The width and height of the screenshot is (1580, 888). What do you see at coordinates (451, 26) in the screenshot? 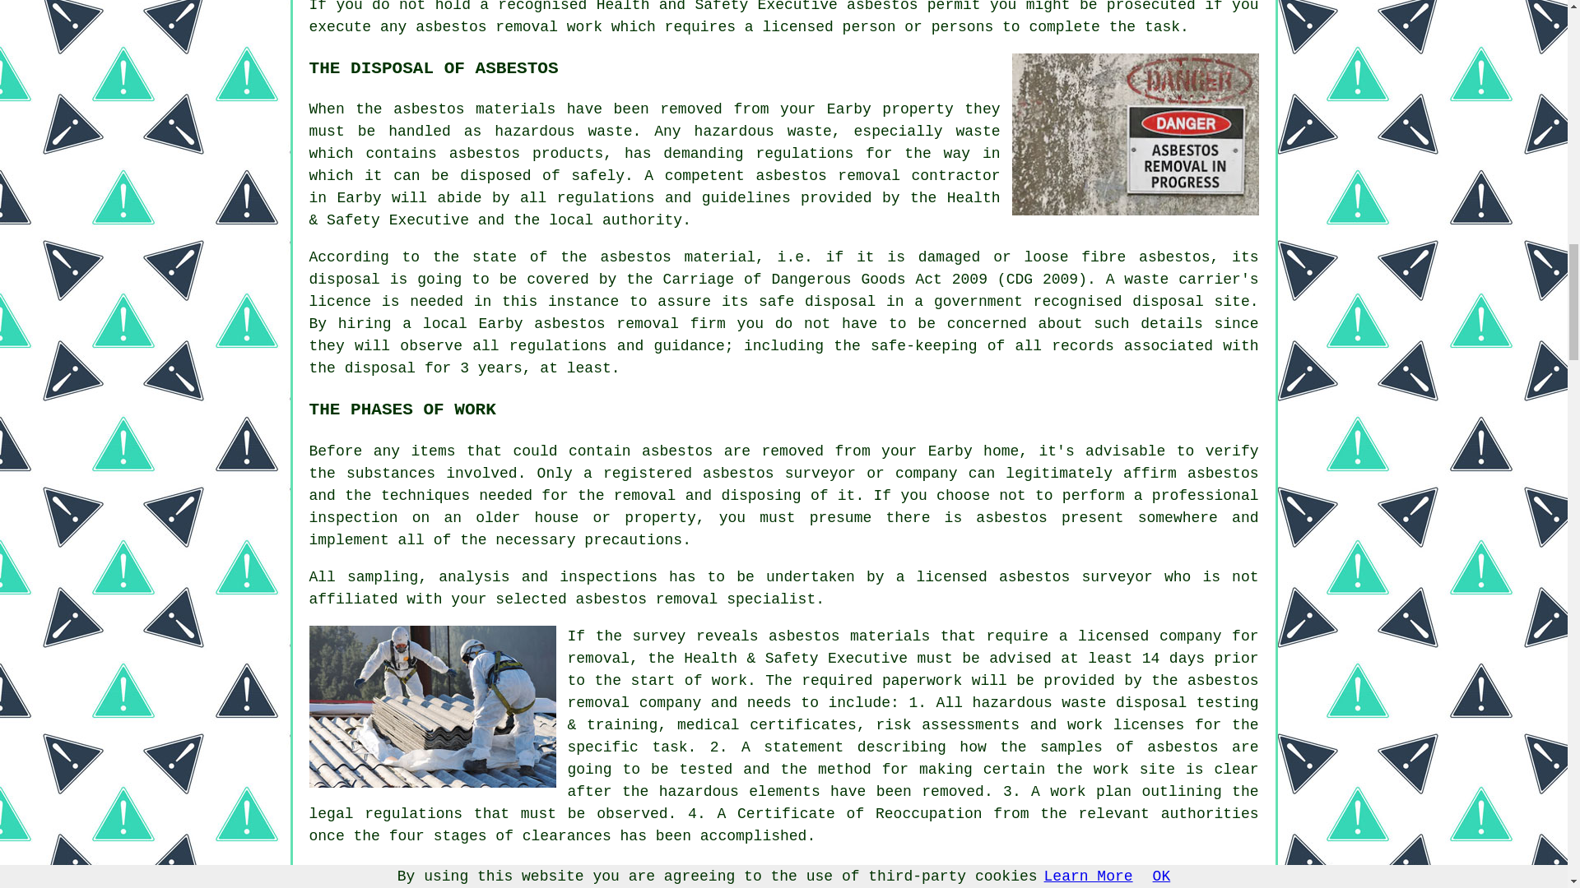
I see `asbestos` at bounding box center [451, 26].